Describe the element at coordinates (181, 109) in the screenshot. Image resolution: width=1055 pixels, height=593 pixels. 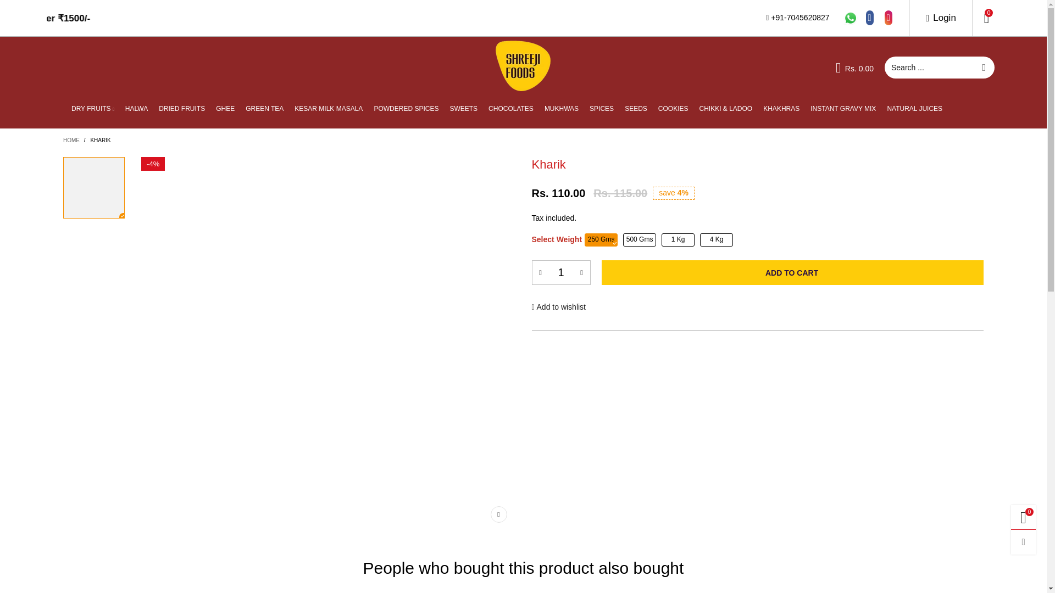
I see `DRIED FRUITS` at that location.